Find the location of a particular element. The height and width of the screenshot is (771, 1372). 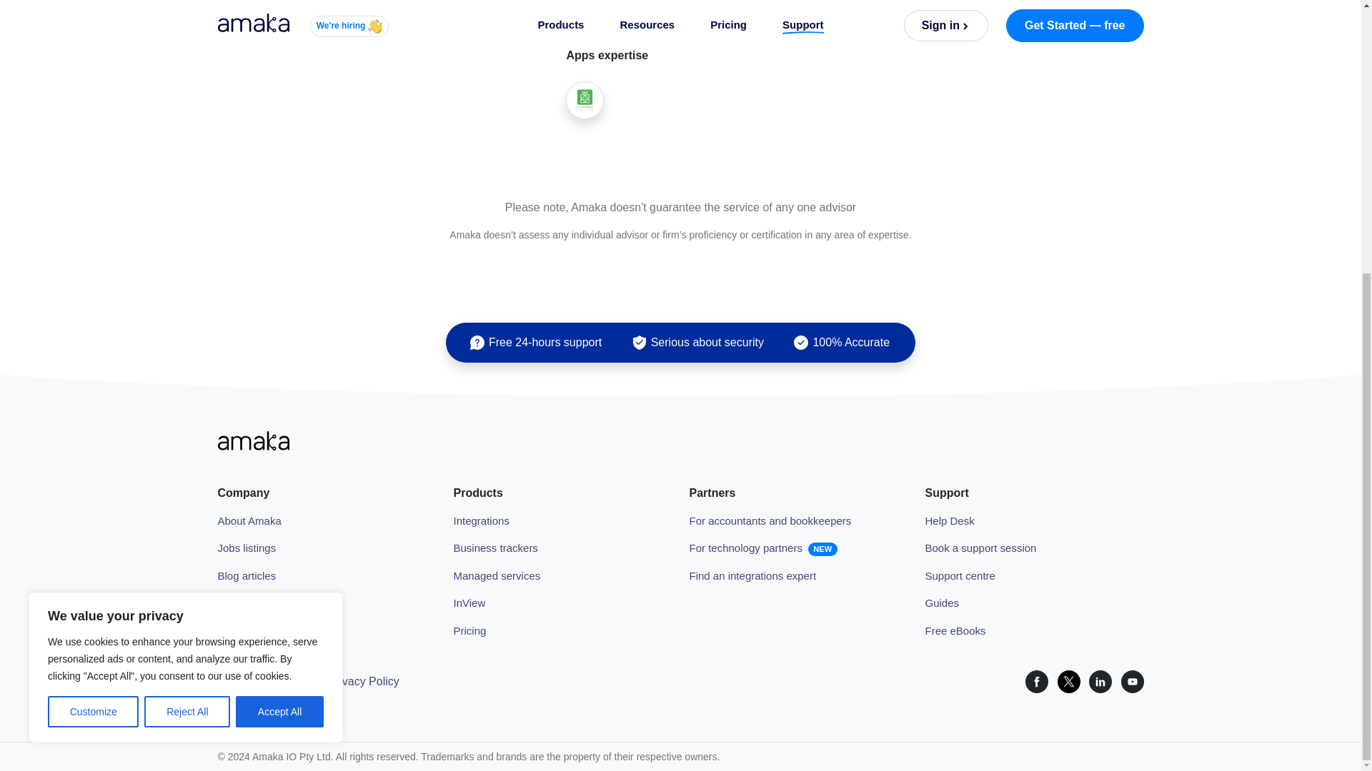

Reject All is located at coordinates (187, 296).